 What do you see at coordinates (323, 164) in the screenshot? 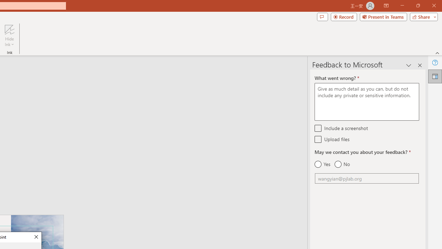
I see `Yes` at bounding box center [323, 164].